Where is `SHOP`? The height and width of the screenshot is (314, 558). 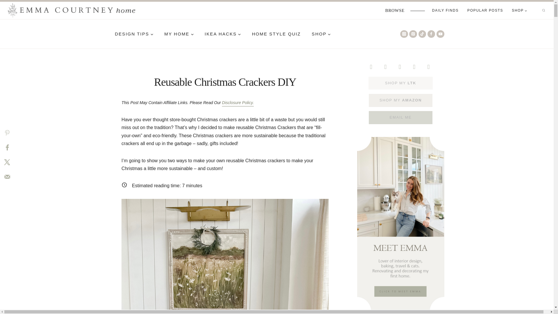
SHOP is located at coordinates (321, 34).